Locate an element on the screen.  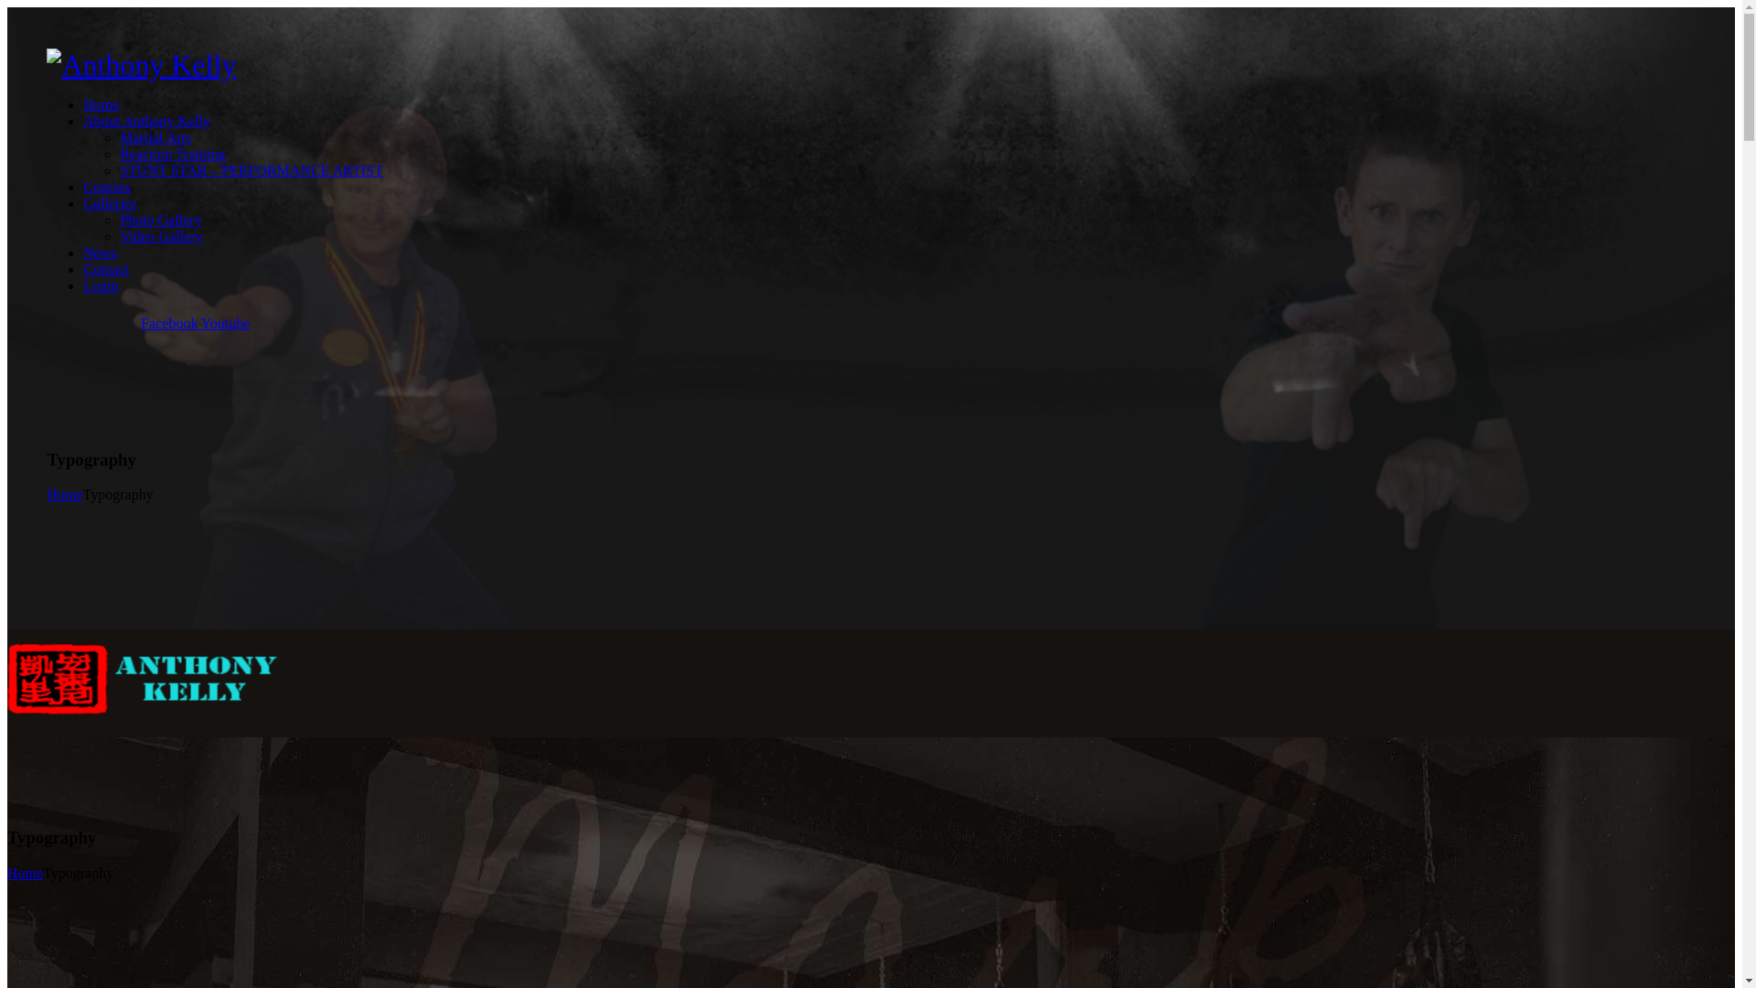
Galleries is located at coordinates (110, 203).